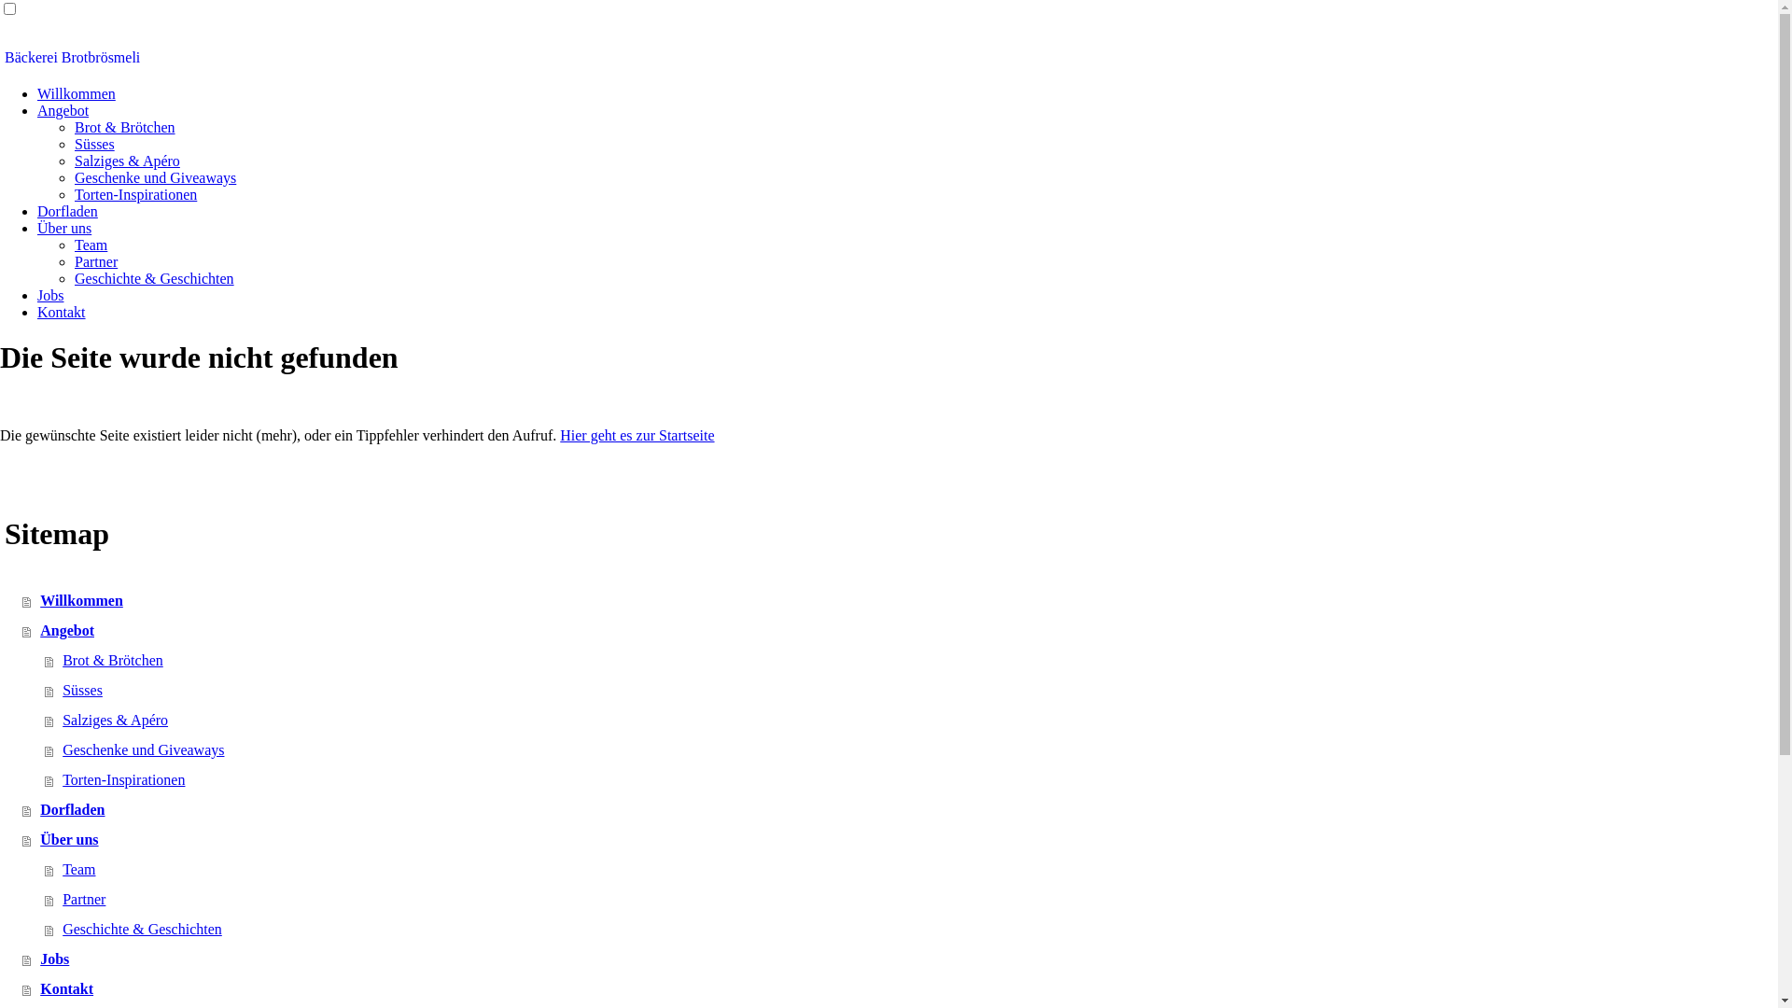 This screenshot has width=1792, height=1008. What do you see at coordinates (911, 900) in the screenshot?
I see `Partner` at bounding box center [911, 900].